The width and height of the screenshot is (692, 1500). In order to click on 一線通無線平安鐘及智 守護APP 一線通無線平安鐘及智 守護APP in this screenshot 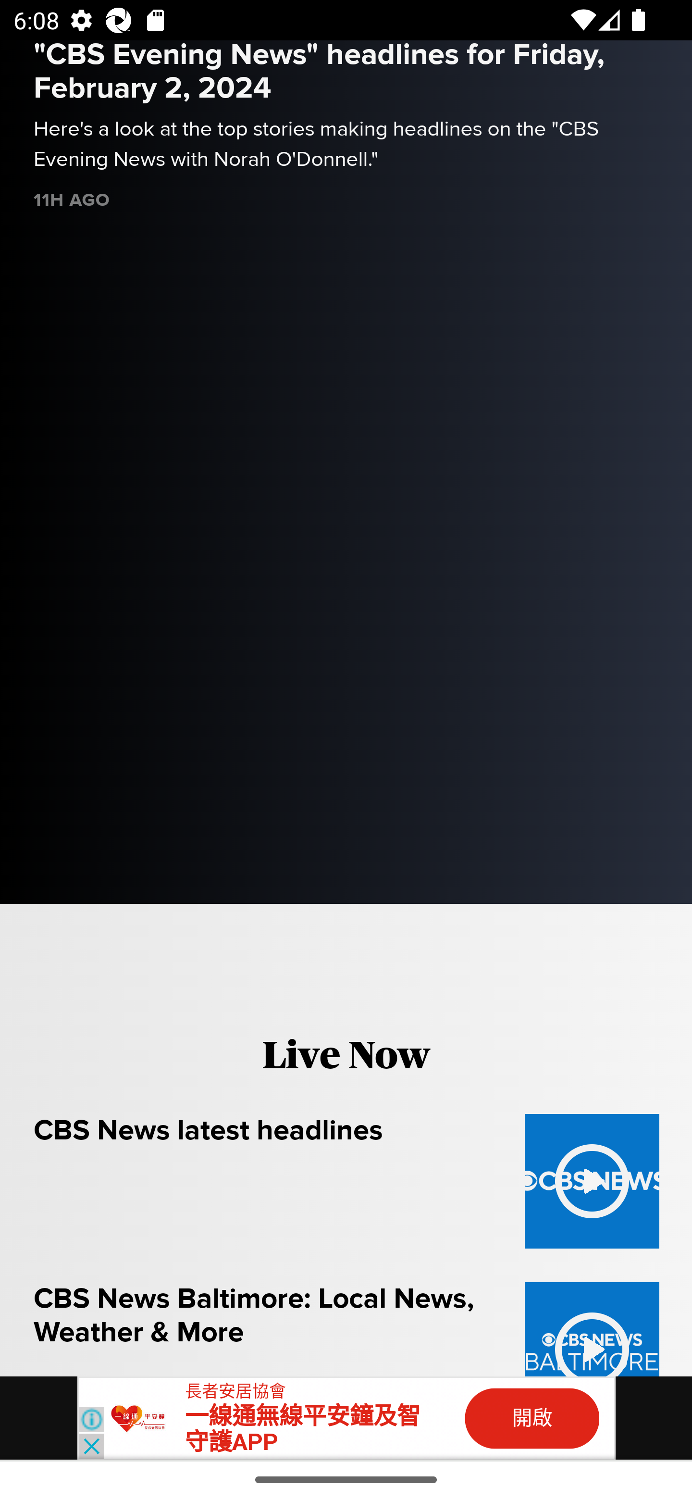, I will do `click(303, 1429)`.